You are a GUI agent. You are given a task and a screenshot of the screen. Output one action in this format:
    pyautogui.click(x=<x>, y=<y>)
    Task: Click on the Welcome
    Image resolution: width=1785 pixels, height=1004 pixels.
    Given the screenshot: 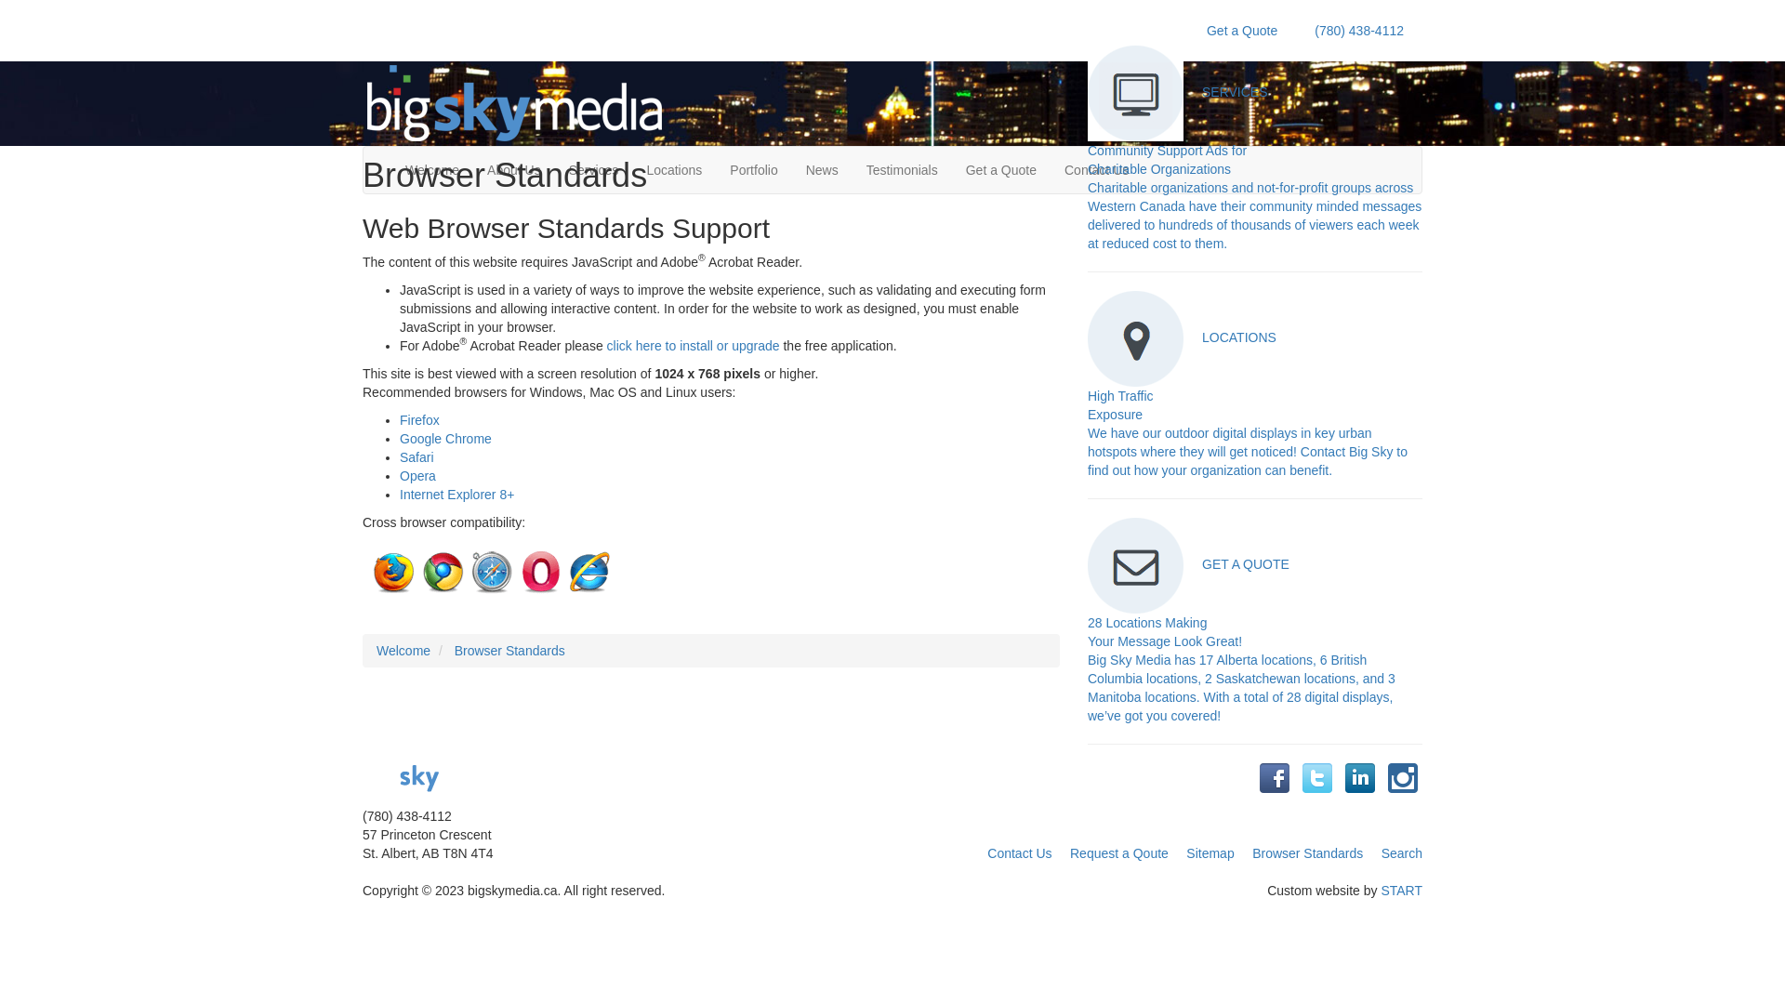 What is the action you would take?
    pyautogui.click(x=403, y=651)
    